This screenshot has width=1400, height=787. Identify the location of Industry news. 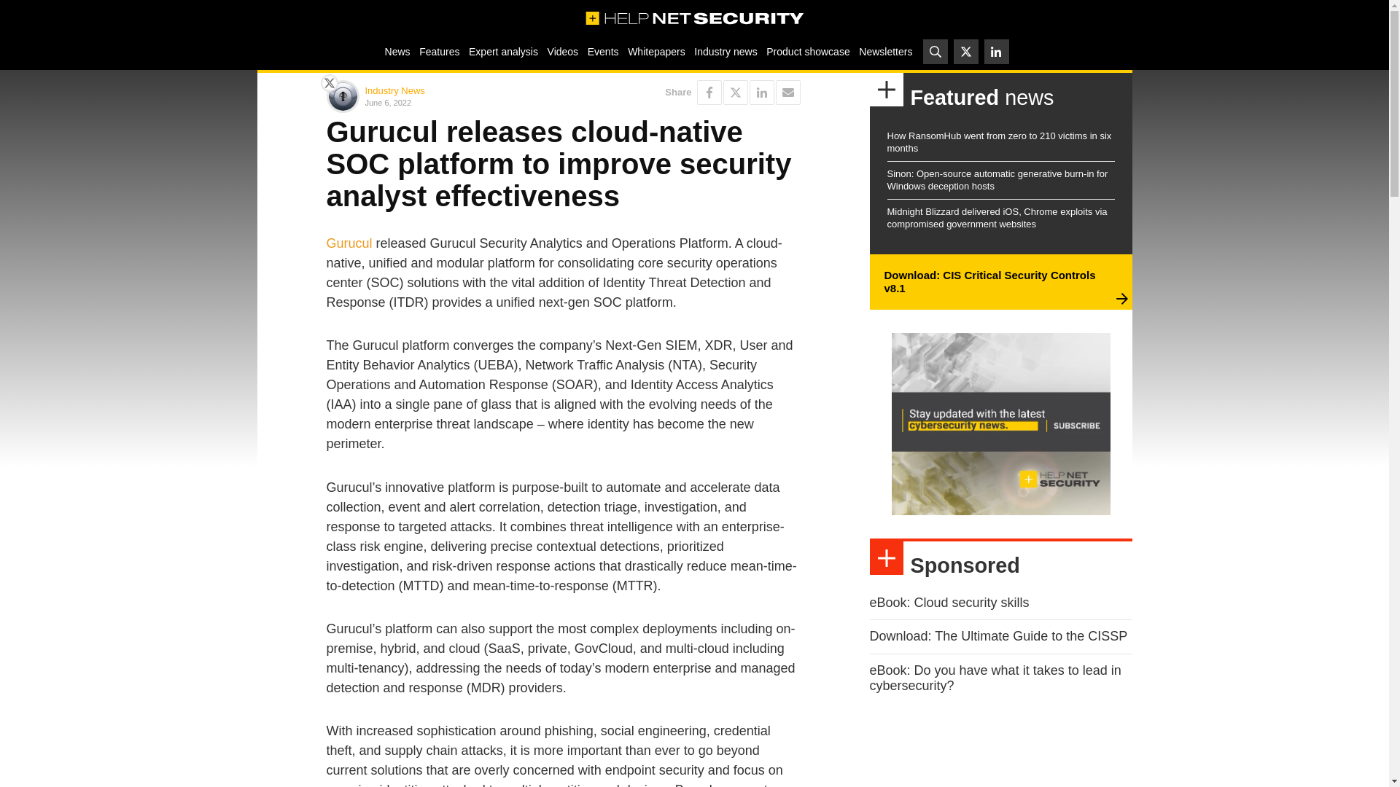
(726, 51).